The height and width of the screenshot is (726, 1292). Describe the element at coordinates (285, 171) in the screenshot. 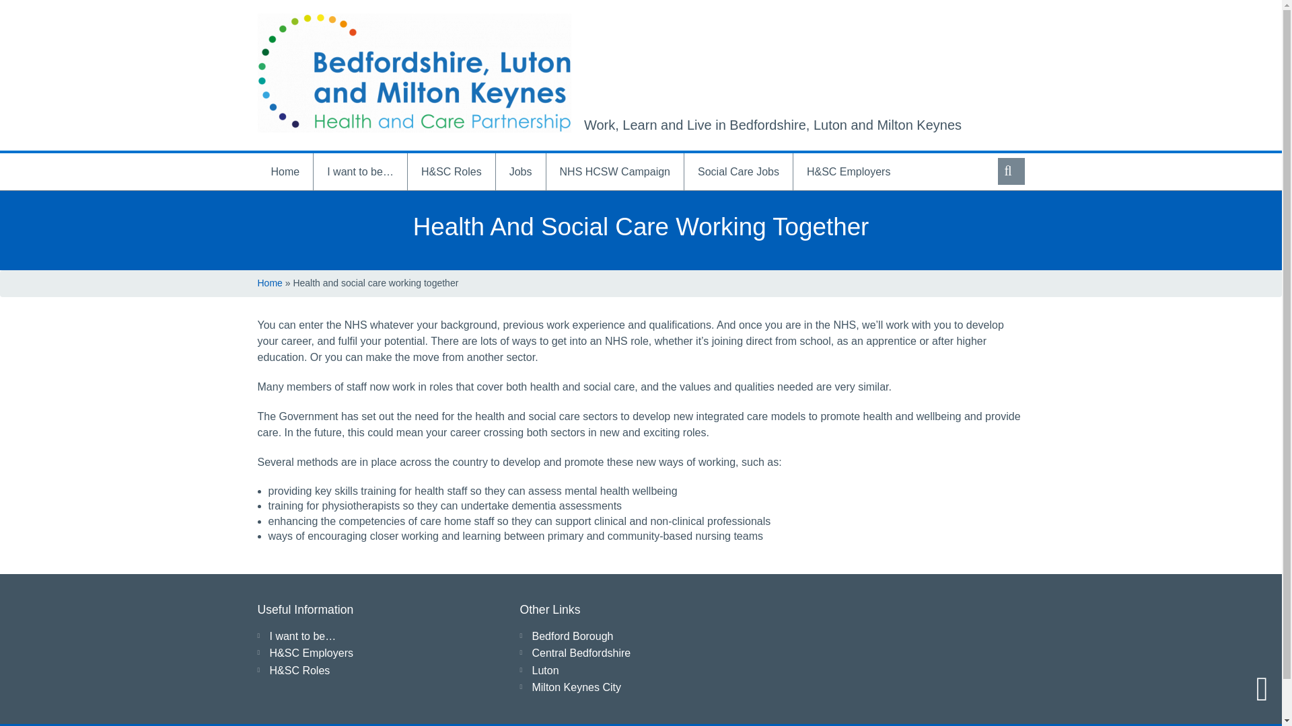

I see `Home` at that location.